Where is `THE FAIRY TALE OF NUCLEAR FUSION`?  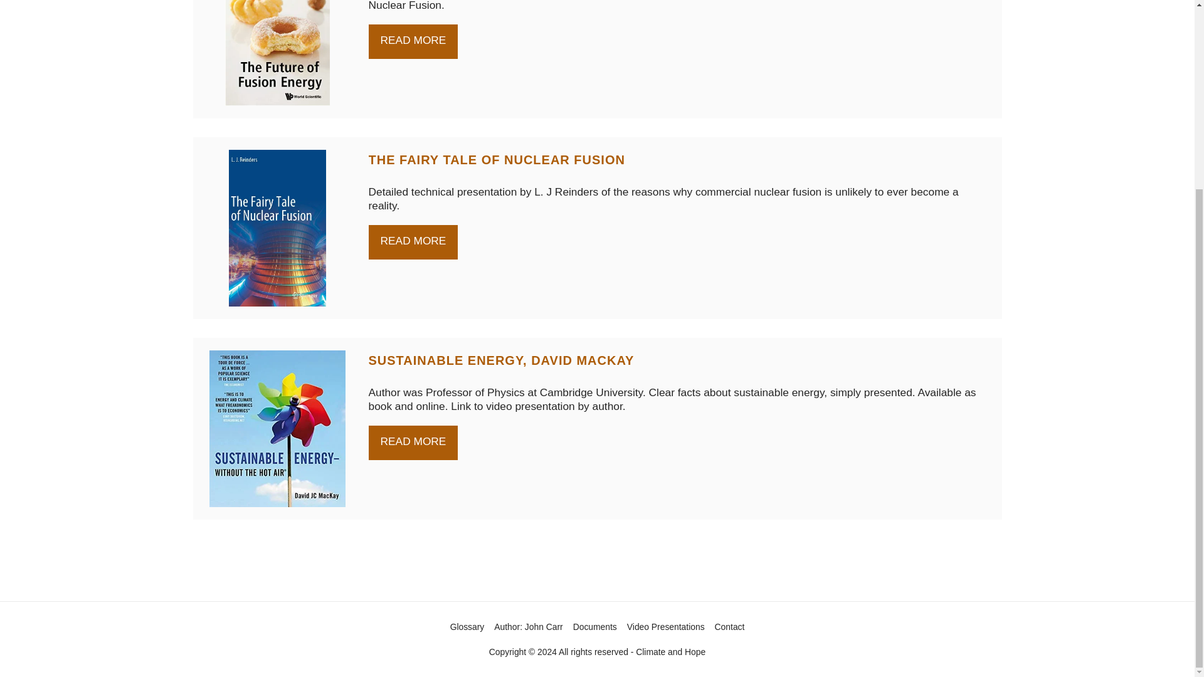
THE FAIRY TALE OF NUCLEAR FUSION is located at coordinates (497, 159).